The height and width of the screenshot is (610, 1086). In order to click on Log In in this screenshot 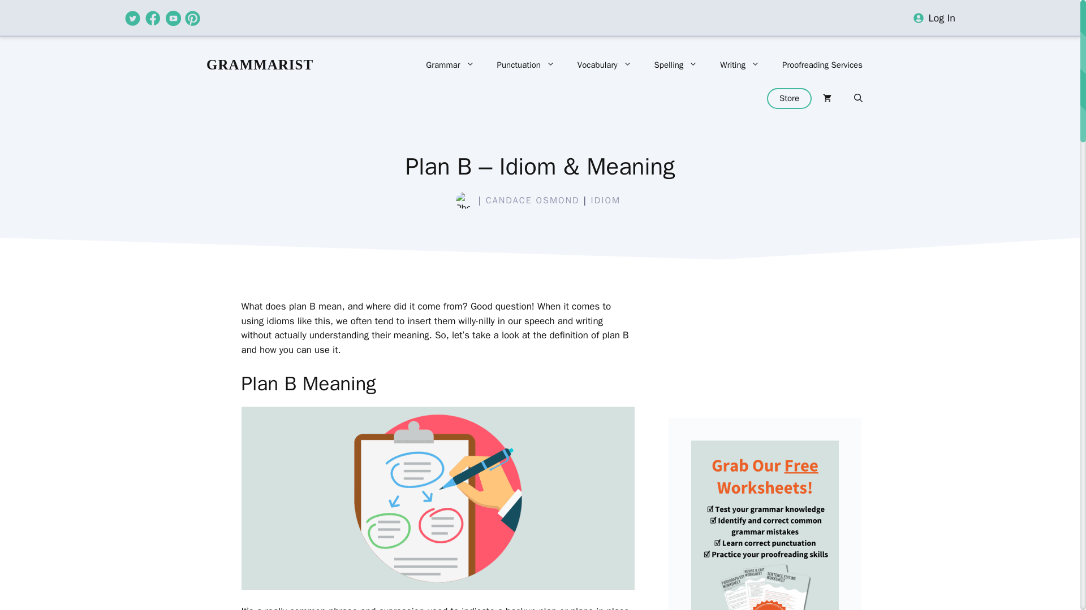, I will do `click(942, 18)`.